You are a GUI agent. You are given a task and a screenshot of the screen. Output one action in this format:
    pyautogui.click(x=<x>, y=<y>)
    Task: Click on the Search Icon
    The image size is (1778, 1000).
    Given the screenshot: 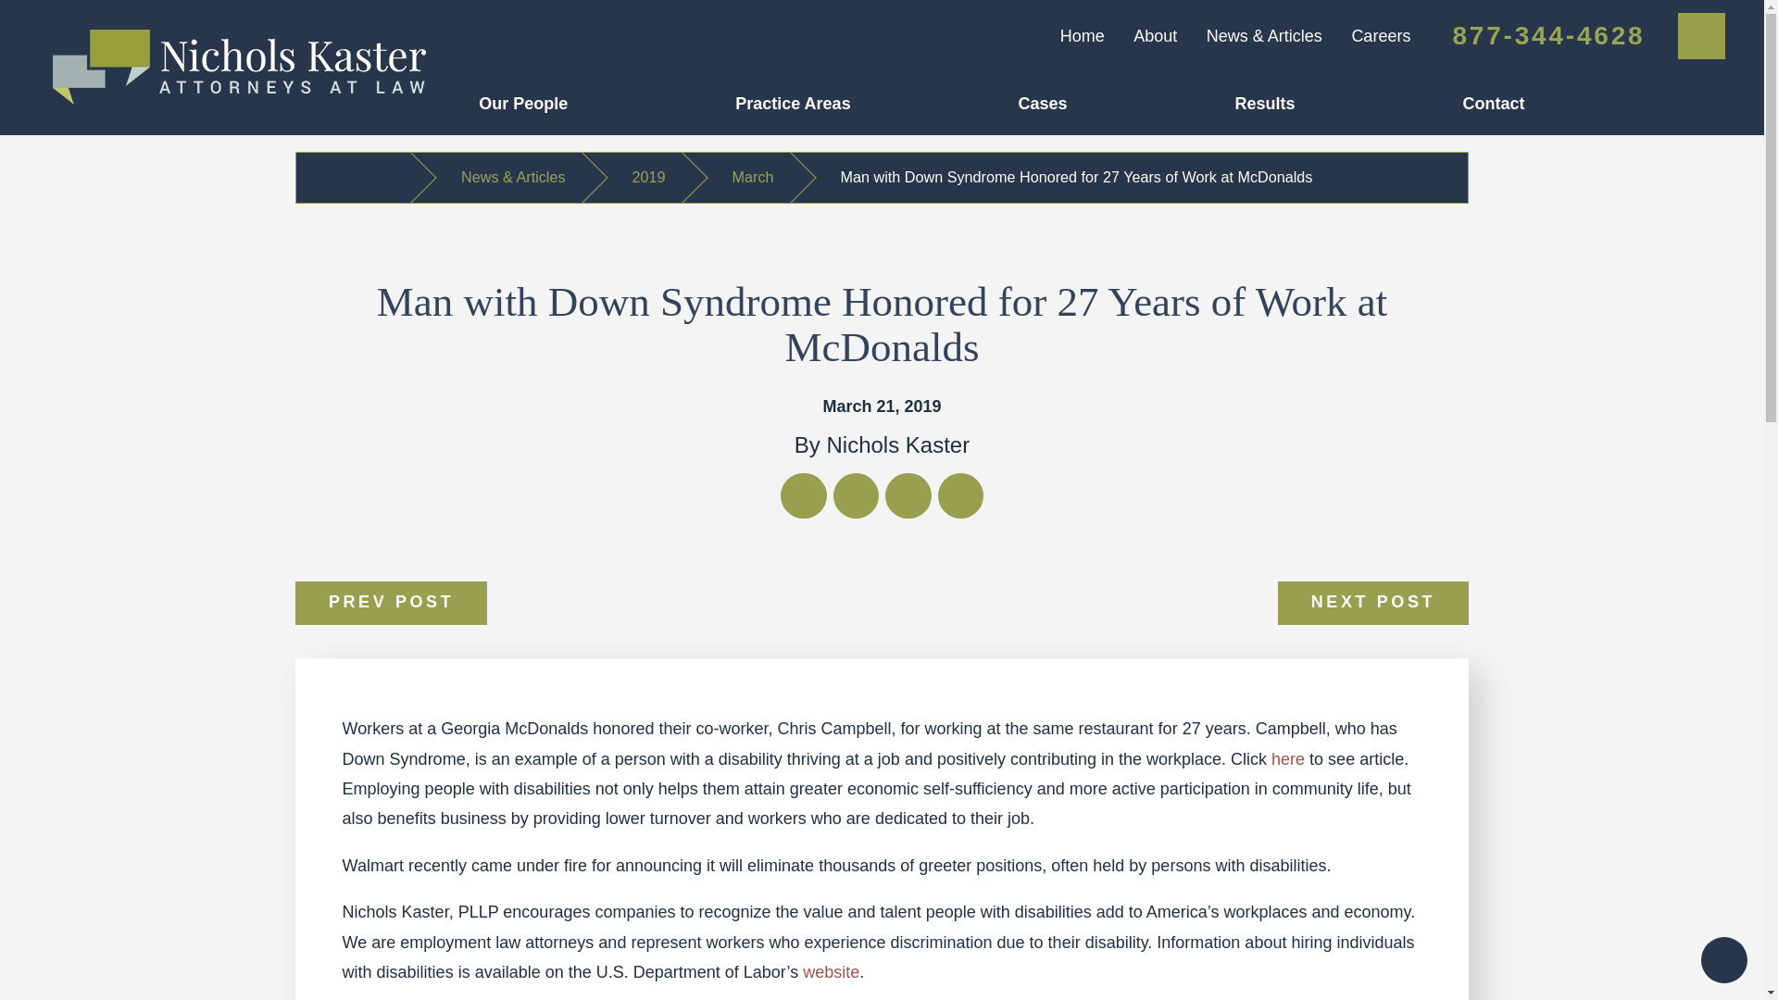 What is the action you would take?
    pyautogui.click(x=1702, y=35)
    